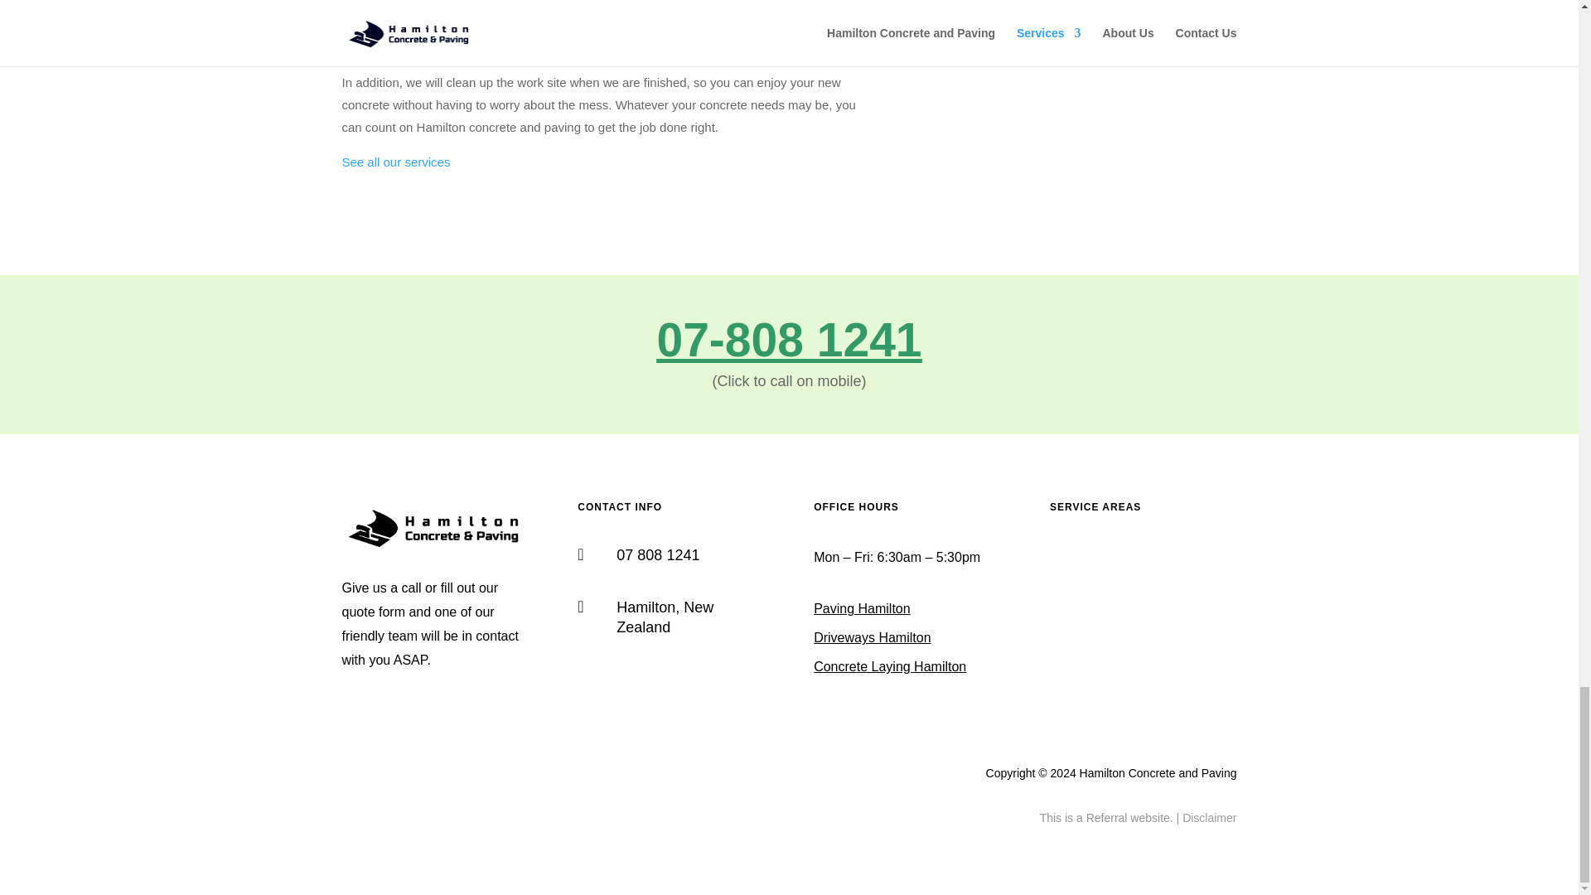  I want to click on Driveways Hamilton, so click(872, 637).